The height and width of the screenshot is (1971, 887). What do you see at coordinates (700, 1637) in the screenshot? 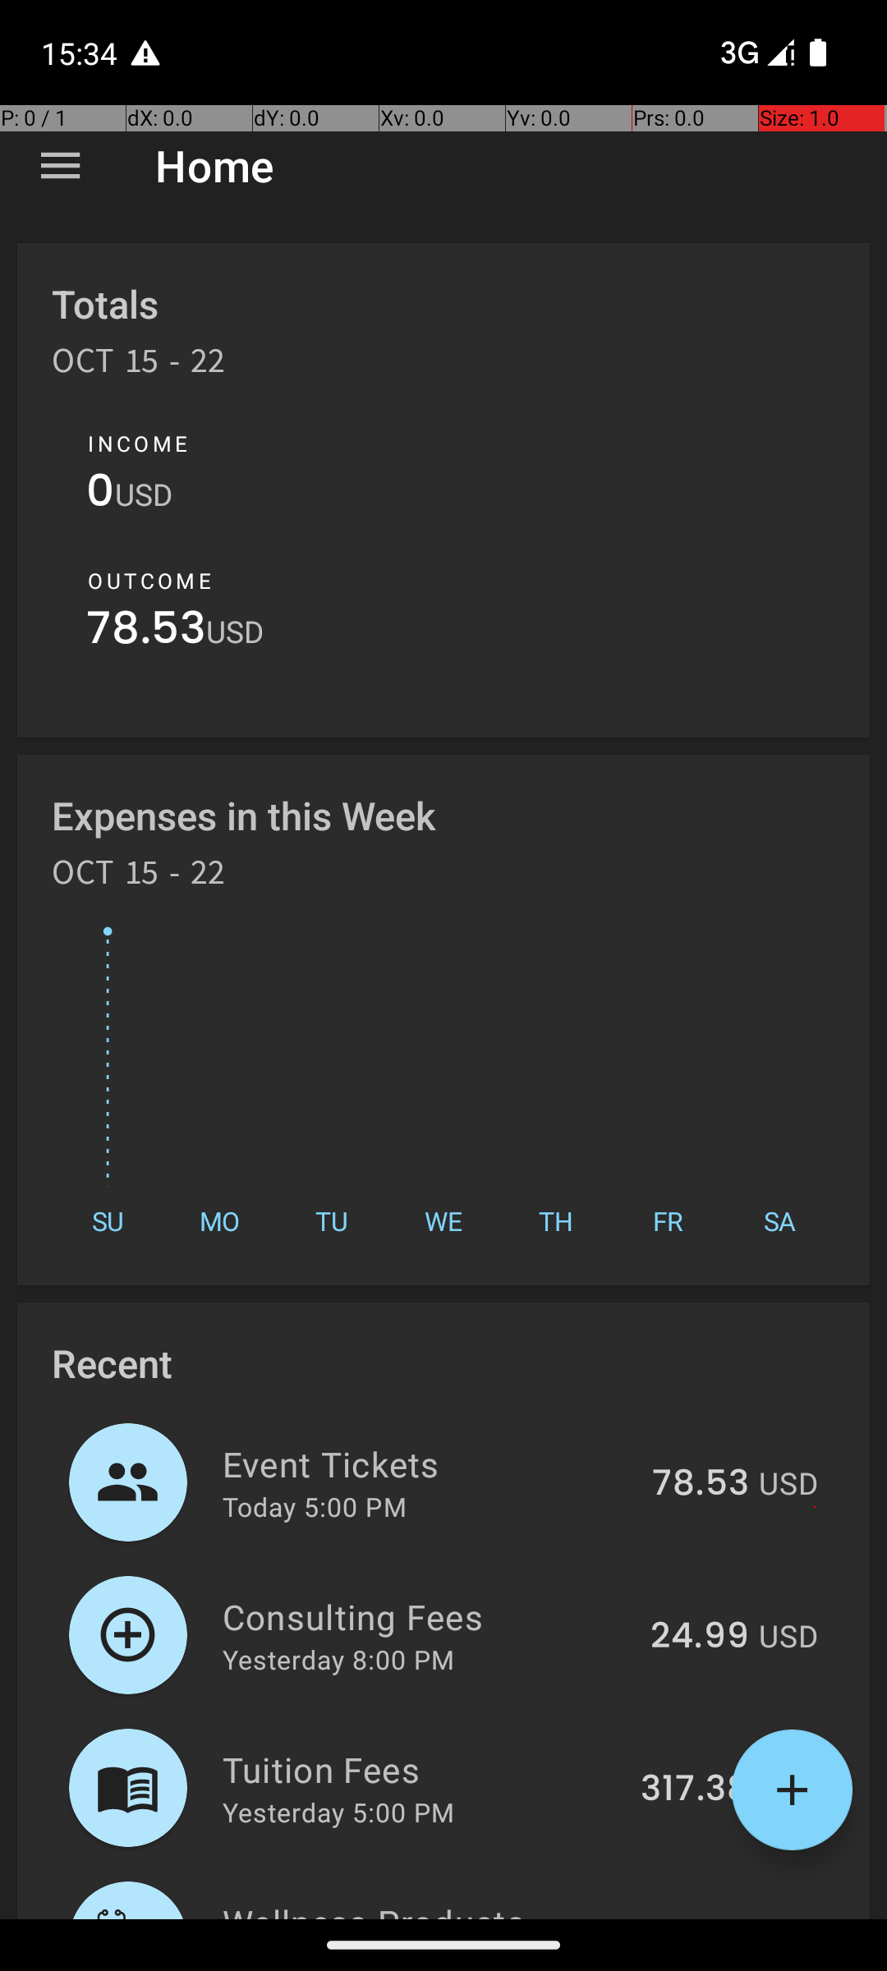
I see `24.99` at bounding box center [700, 1637].